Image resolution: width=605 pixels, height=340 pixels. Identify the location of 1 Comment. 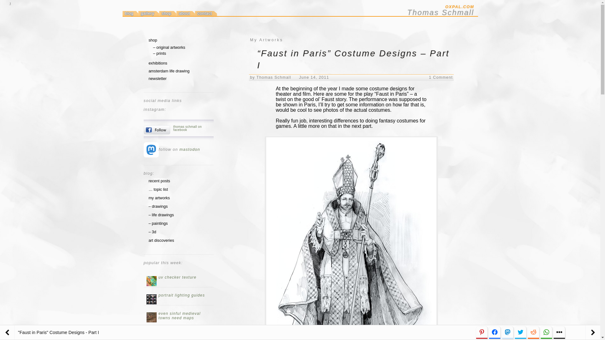
(441, 77).